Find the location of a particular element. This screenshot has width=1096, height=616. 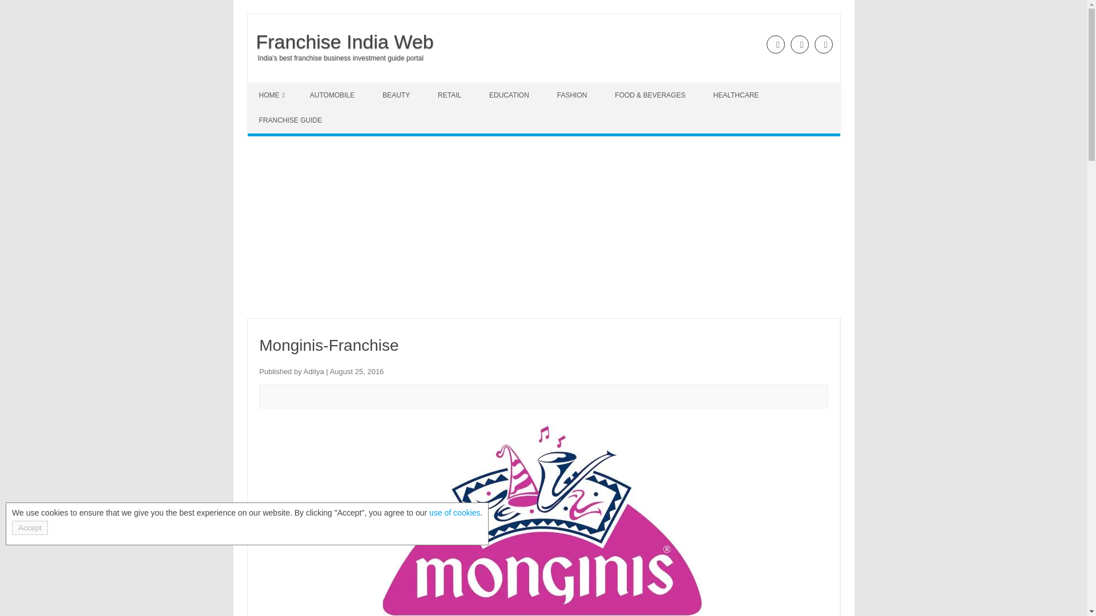

Skip to content is located at coordinates (274, 86).